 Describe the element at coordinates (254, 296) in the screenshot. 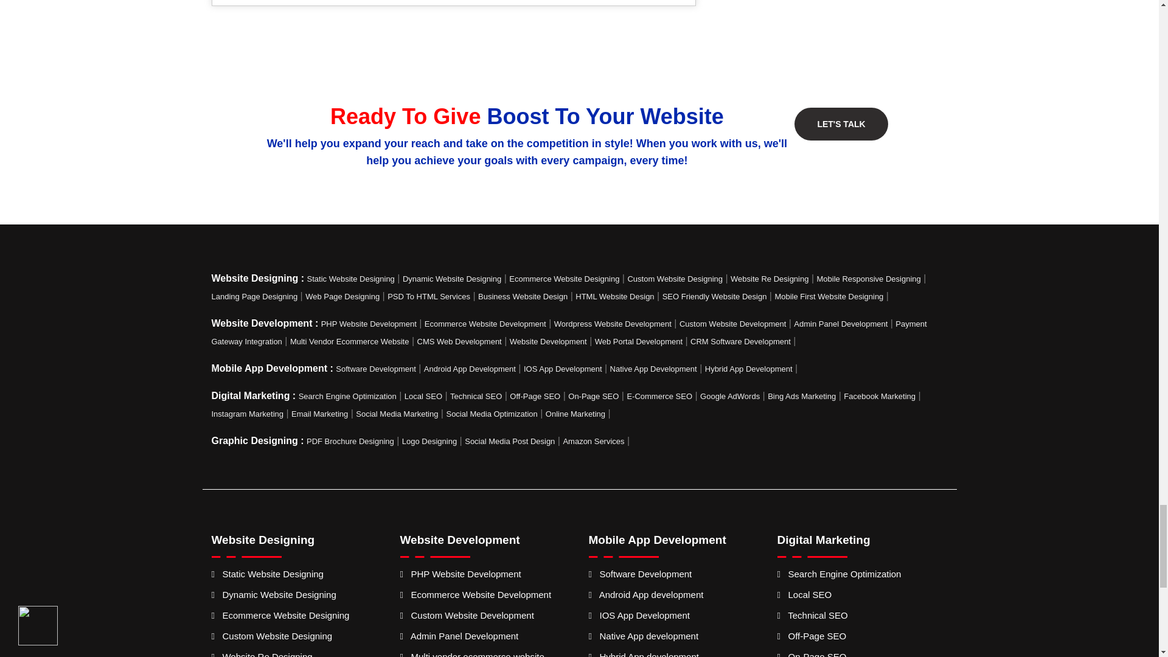

I see `Landing page designing` at that location.